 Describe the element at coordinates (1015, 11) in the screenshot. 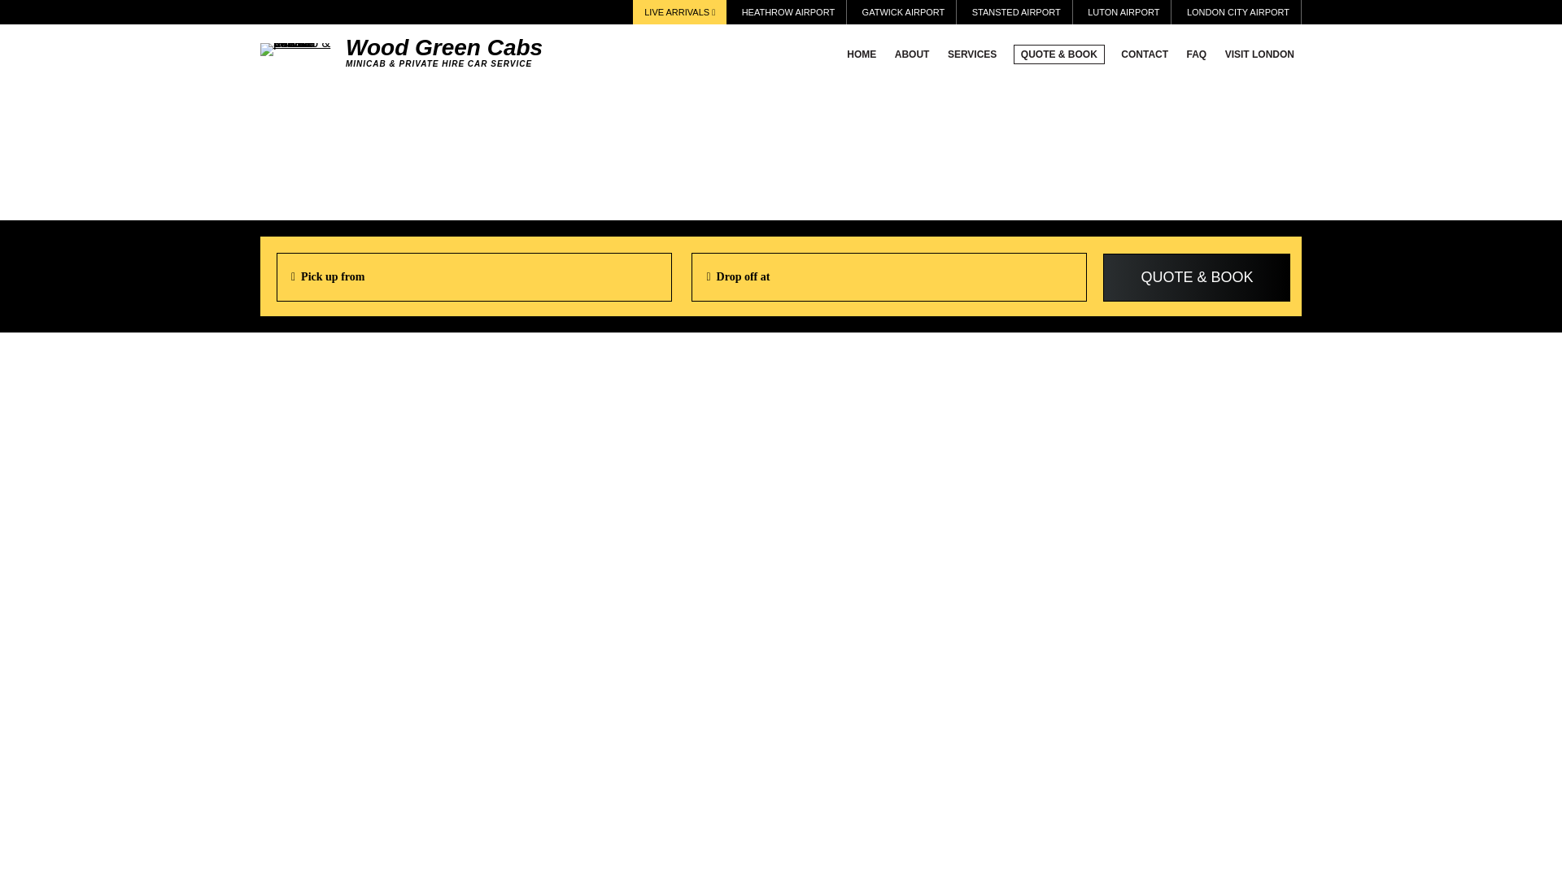

I see `STANSTED AIRPORT` at that location.